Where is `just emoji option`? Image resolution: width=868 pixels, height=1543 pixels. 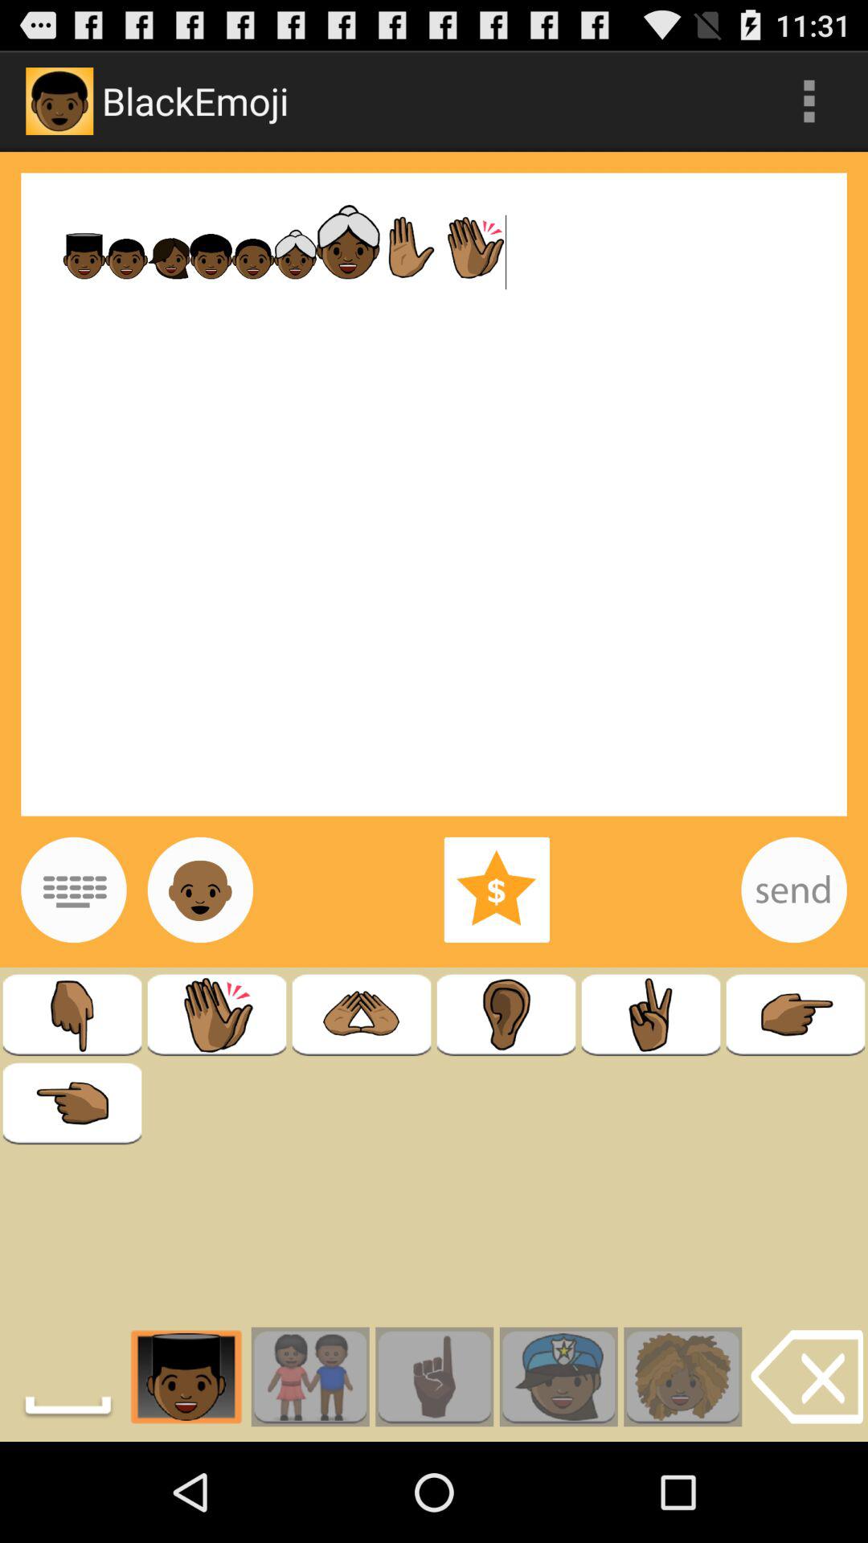 just emoji option is located at coordinates (200, 890).